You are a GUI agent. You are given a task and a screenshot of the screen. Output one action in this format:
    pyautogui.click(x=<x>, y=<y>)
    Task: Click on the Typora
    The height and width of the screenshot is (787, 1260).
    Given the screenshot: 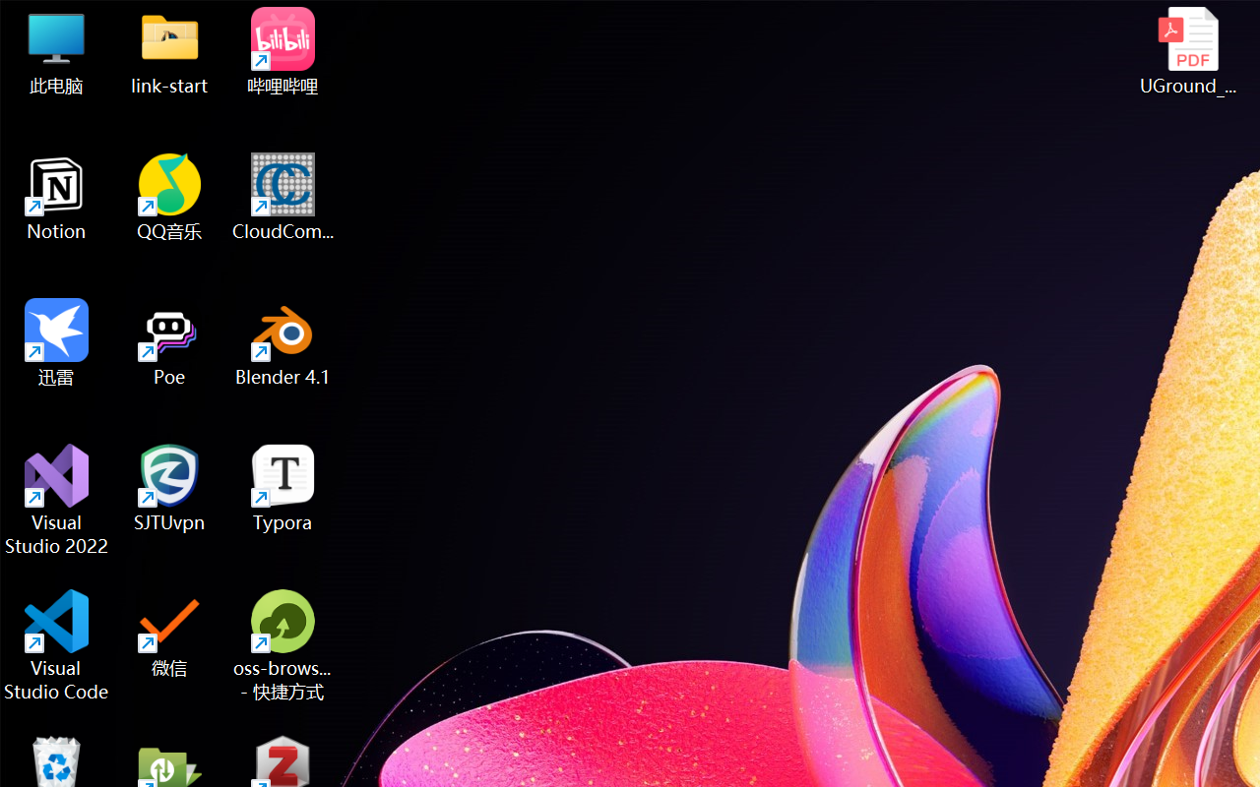 What is the action you would take?
    pyautogui.click(x=283, y=488)
    